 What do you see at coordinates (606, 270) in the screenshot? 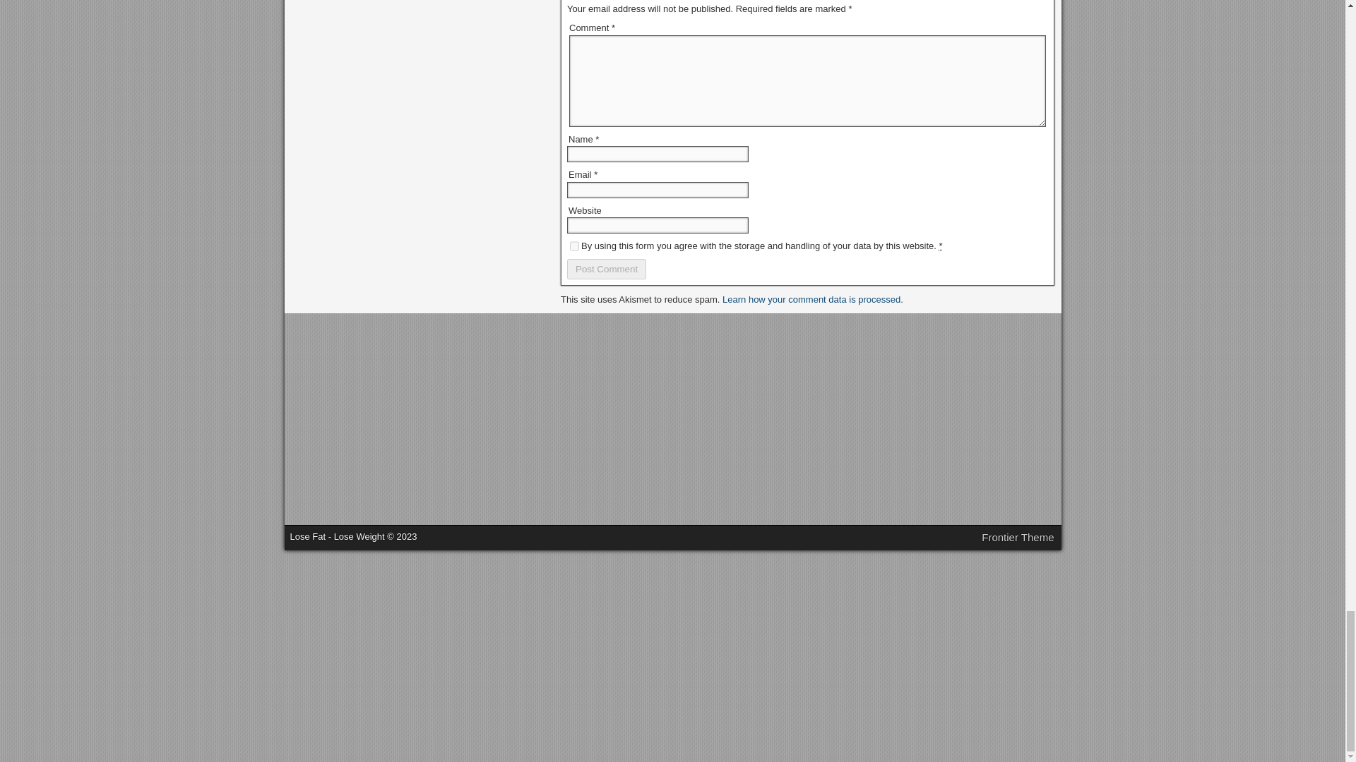
I see `Post Comment` at bounding box center [606, 270].